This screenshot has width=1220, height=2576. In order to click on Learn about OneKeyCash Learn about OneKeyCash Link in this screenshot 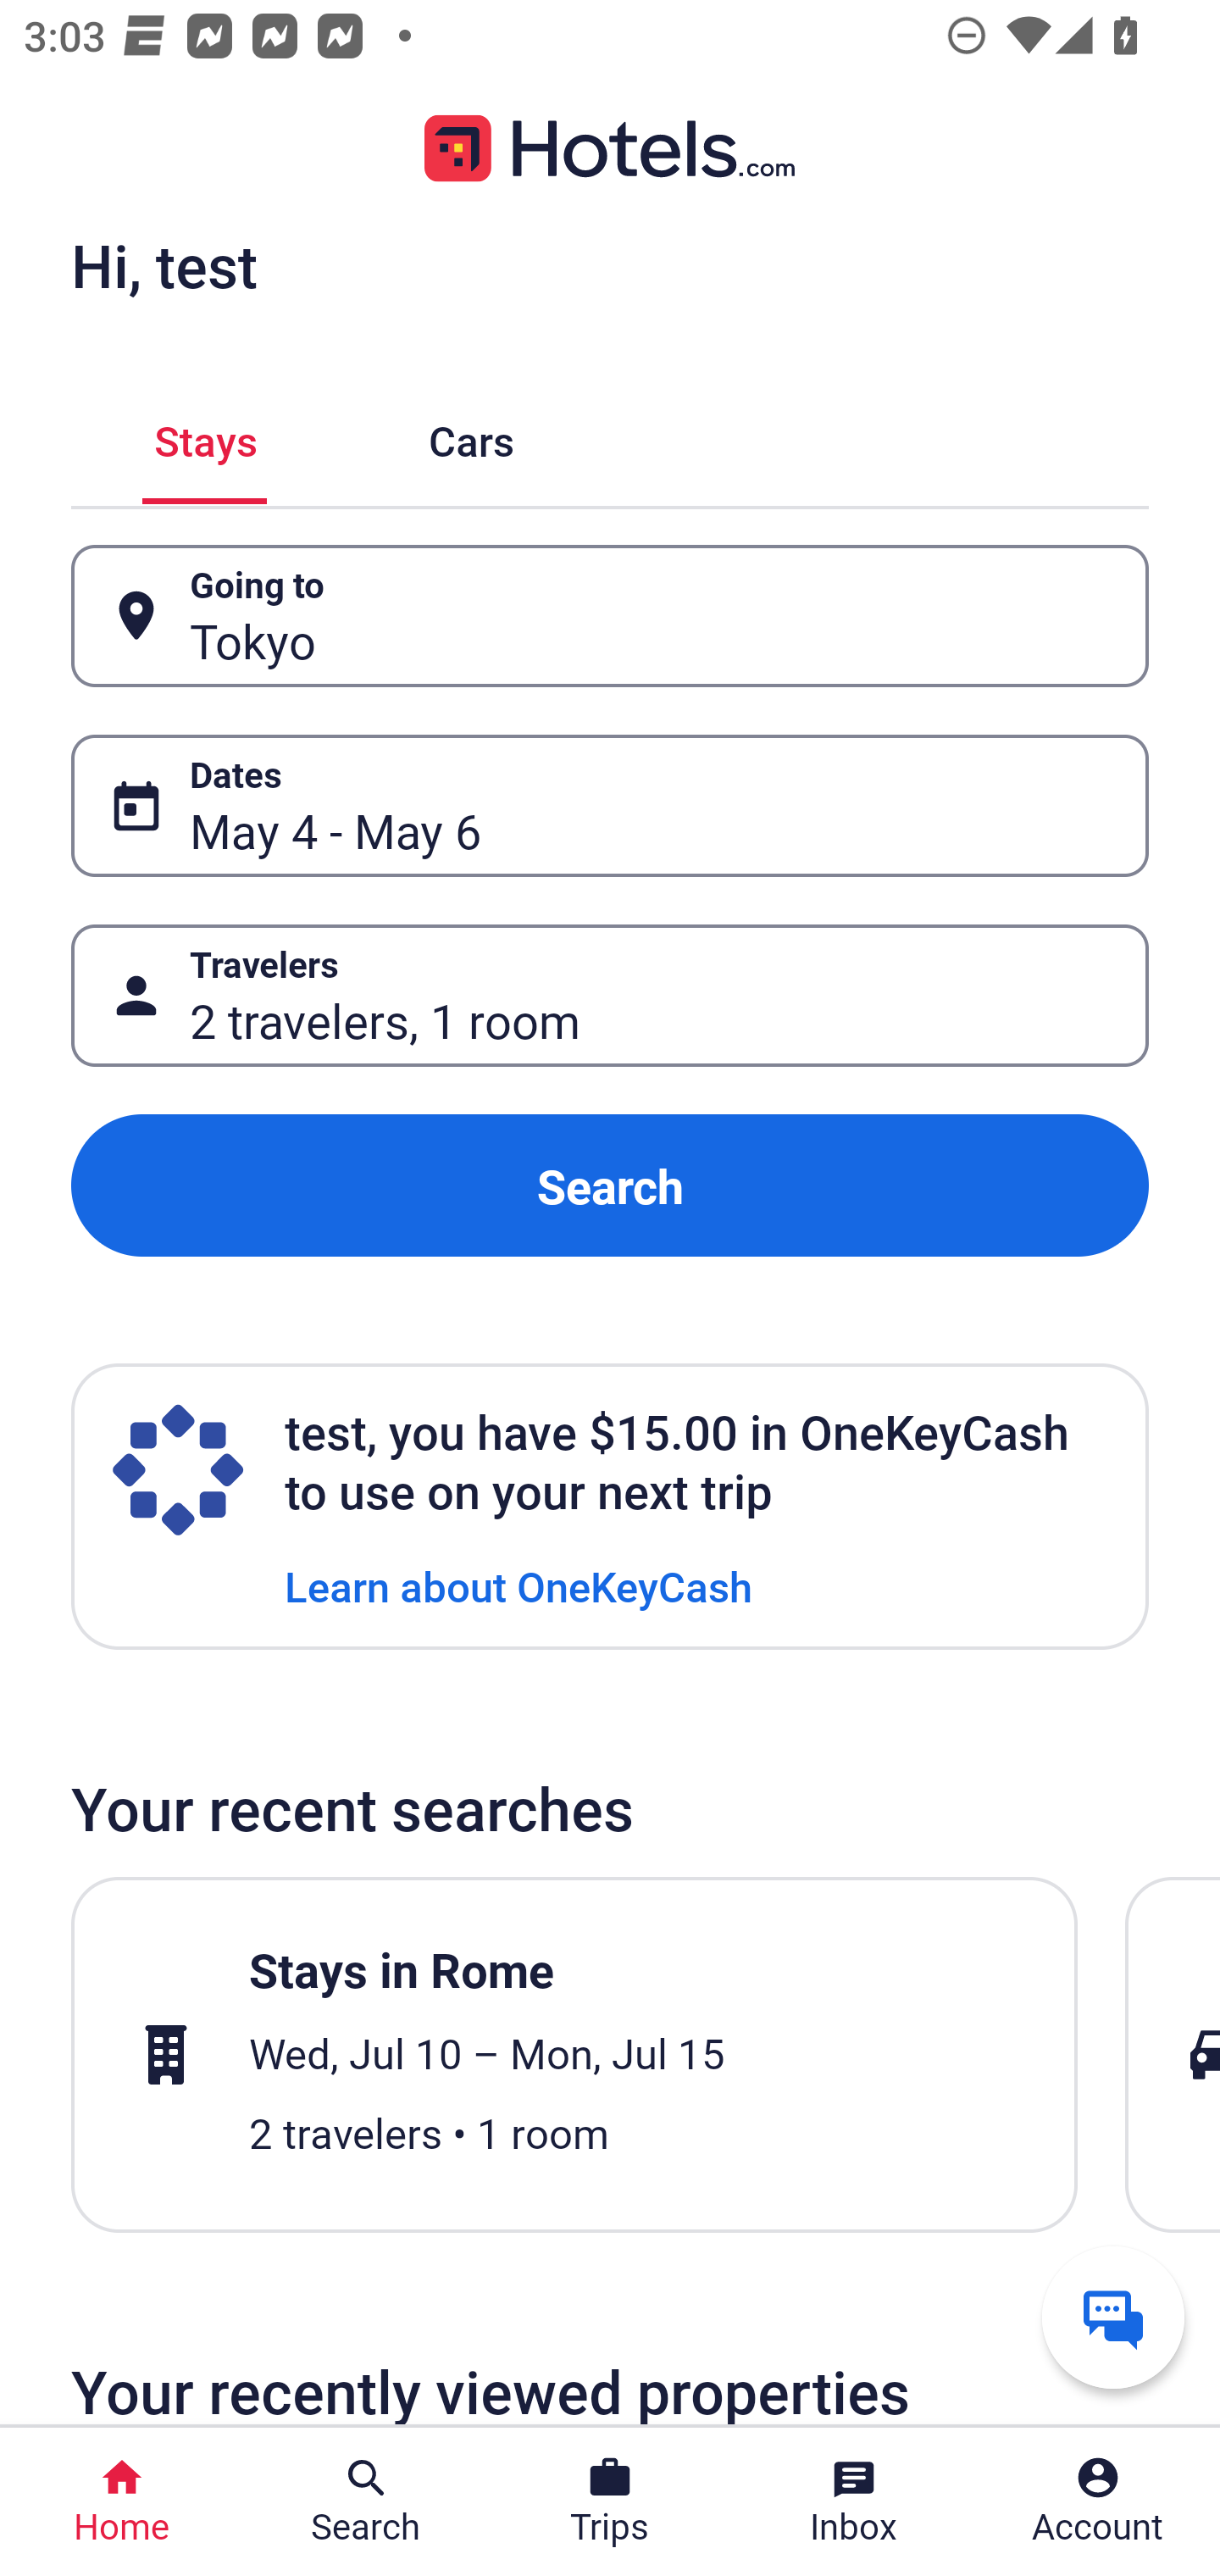, I will do `click(518, 1585)`.